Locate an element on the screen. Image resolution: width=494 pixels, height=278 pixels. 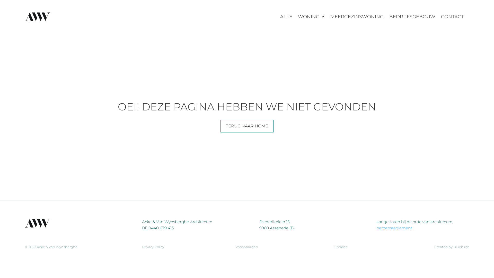
CONTACT is located at coordinates (452, 17).